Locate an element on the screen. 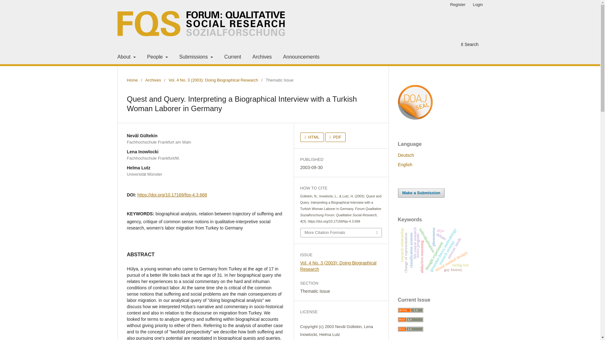  About is located at coordinates (126, 58).